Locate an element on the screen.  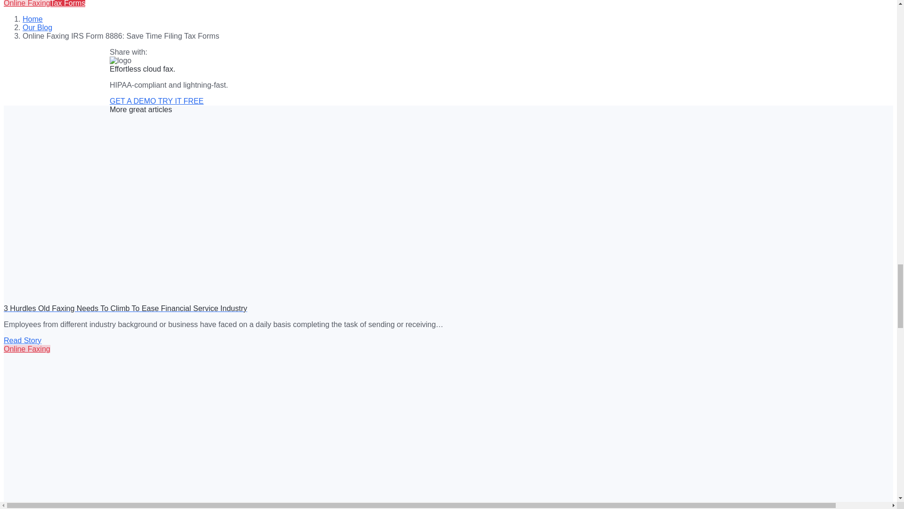
Twitter is located at coordinates (16, 121).